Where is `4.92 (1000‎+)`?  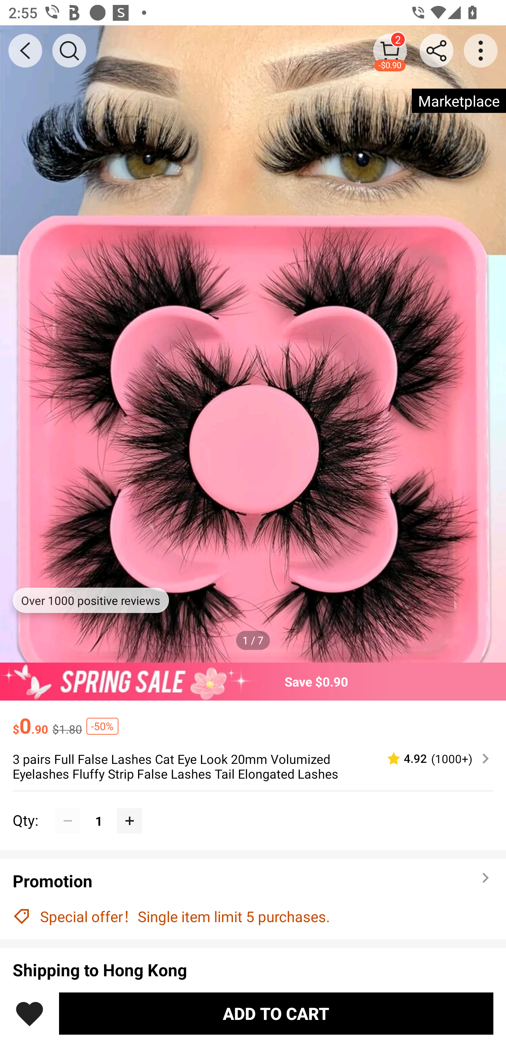
4.92 (1000‎+) is located at coordinates (433, 759).